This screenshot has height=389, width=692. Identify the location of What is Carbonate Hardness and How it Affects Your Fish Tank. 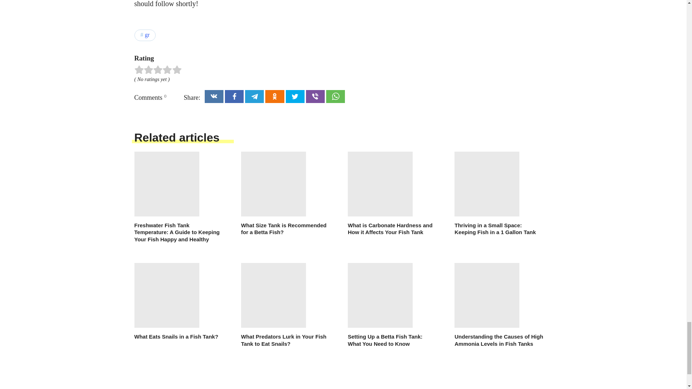
(392, 194).